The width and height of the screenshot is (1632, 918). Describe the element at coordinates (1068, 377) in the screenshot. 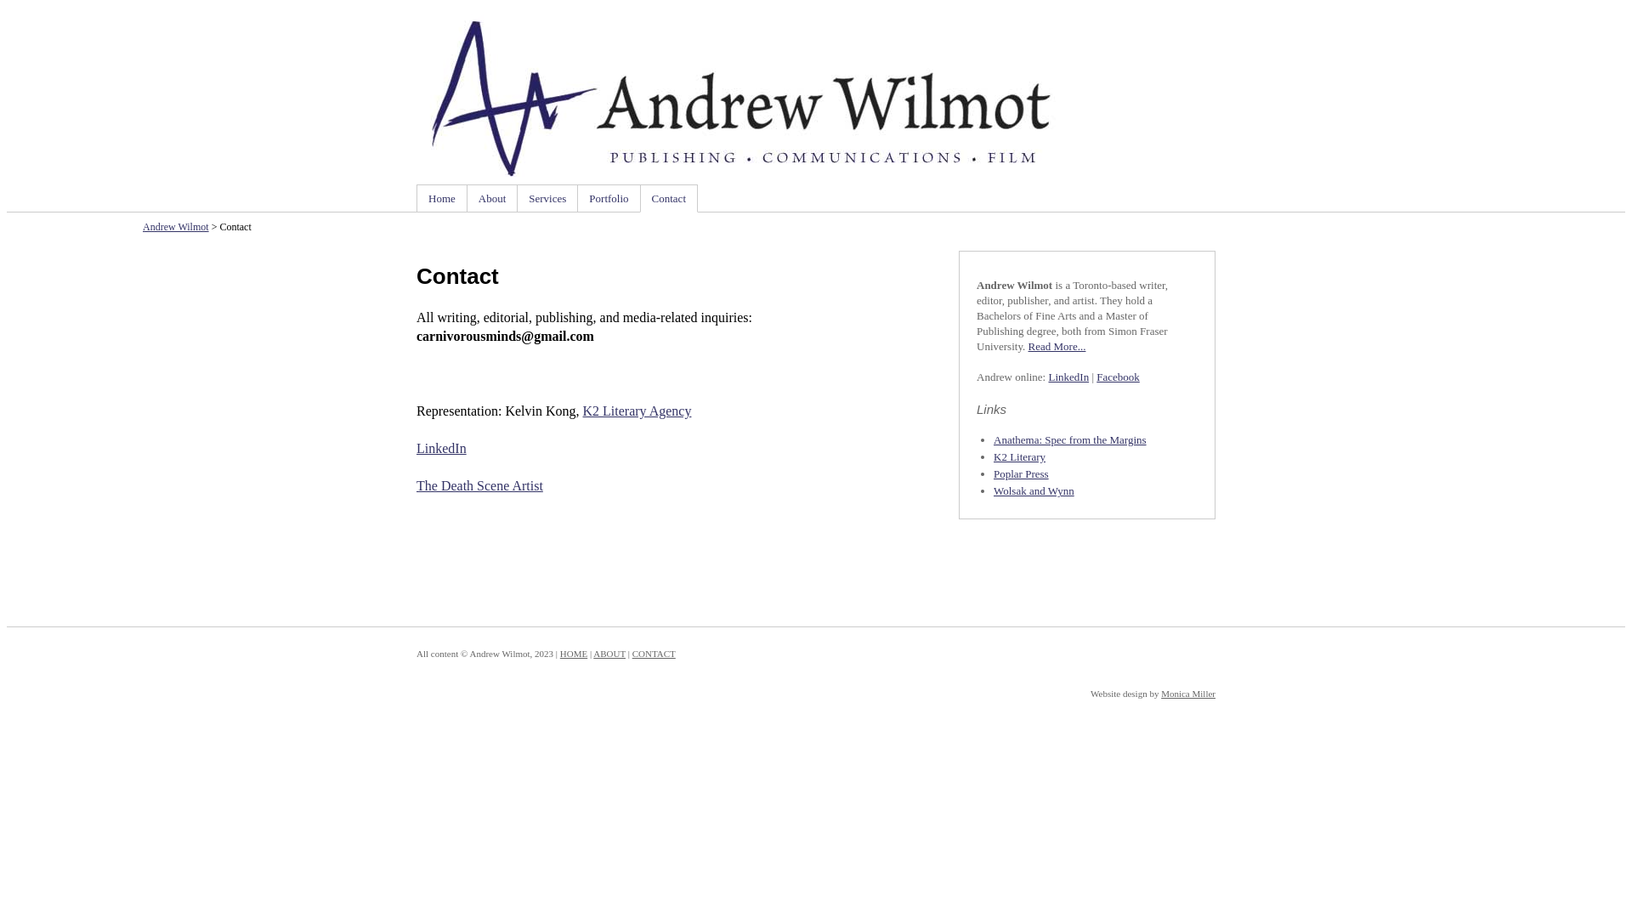

I see `LinkedIn` at that location.